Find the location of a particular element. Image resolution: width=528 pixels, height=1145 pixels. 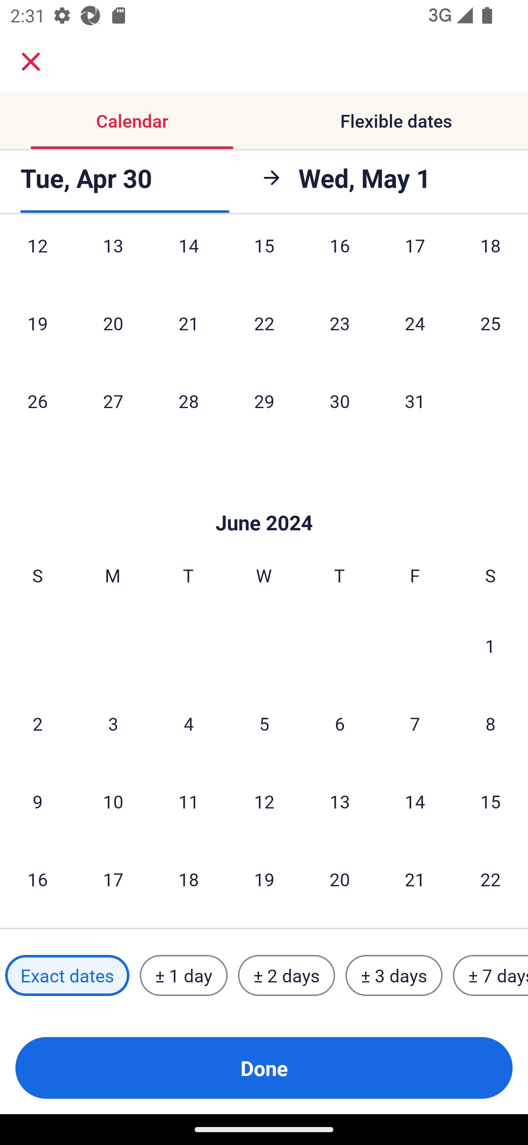

± 3 days is located at coordinates (394, 975).